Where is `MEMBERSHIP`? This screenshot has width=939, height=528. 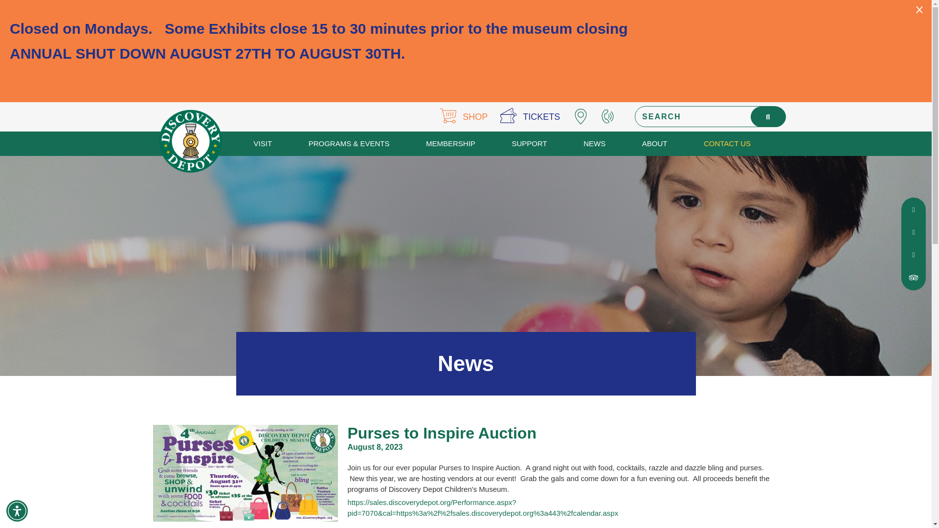 MEMBERSHIP is located at coordinates (450, 143).